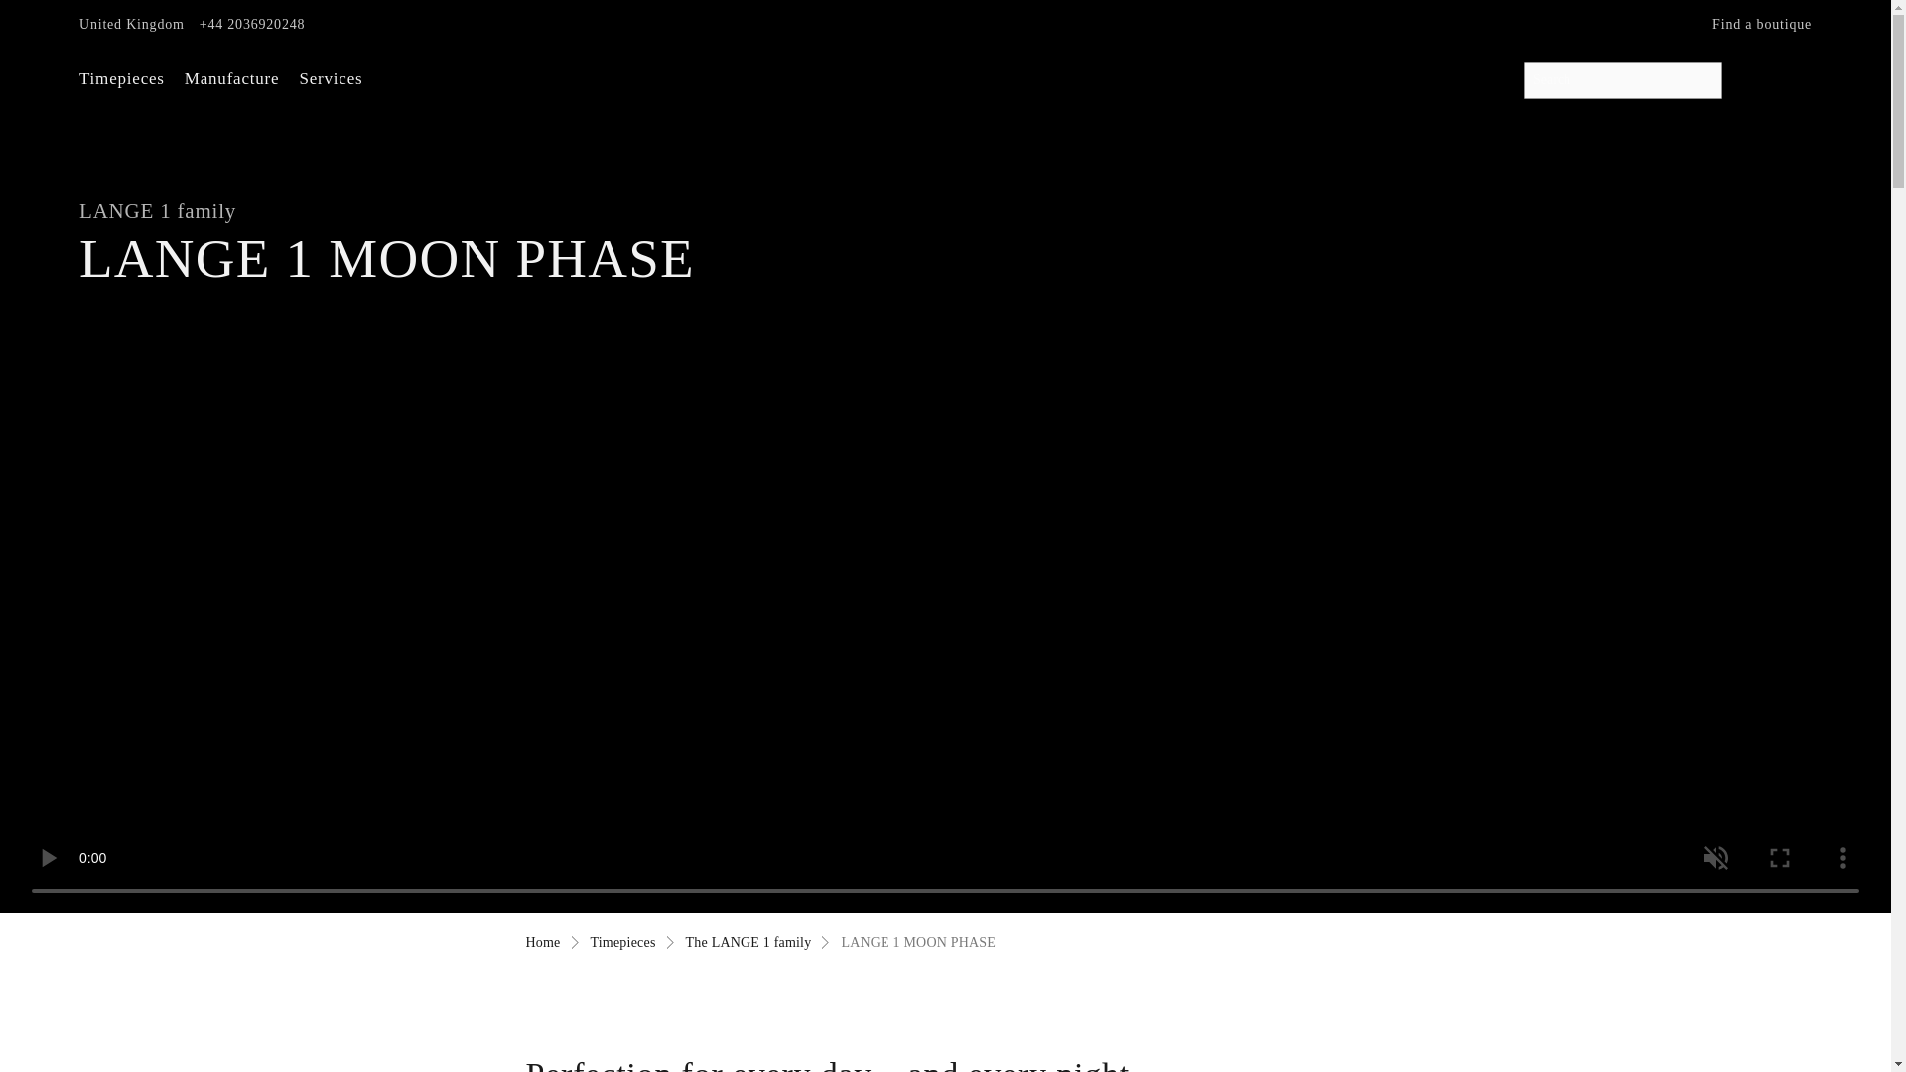 This screenshot has height=1072, width=1906. What do you see at coordinates (542, 941) in the screenshot?
I see `Back to the homepage` at bounding box center [542, 941].